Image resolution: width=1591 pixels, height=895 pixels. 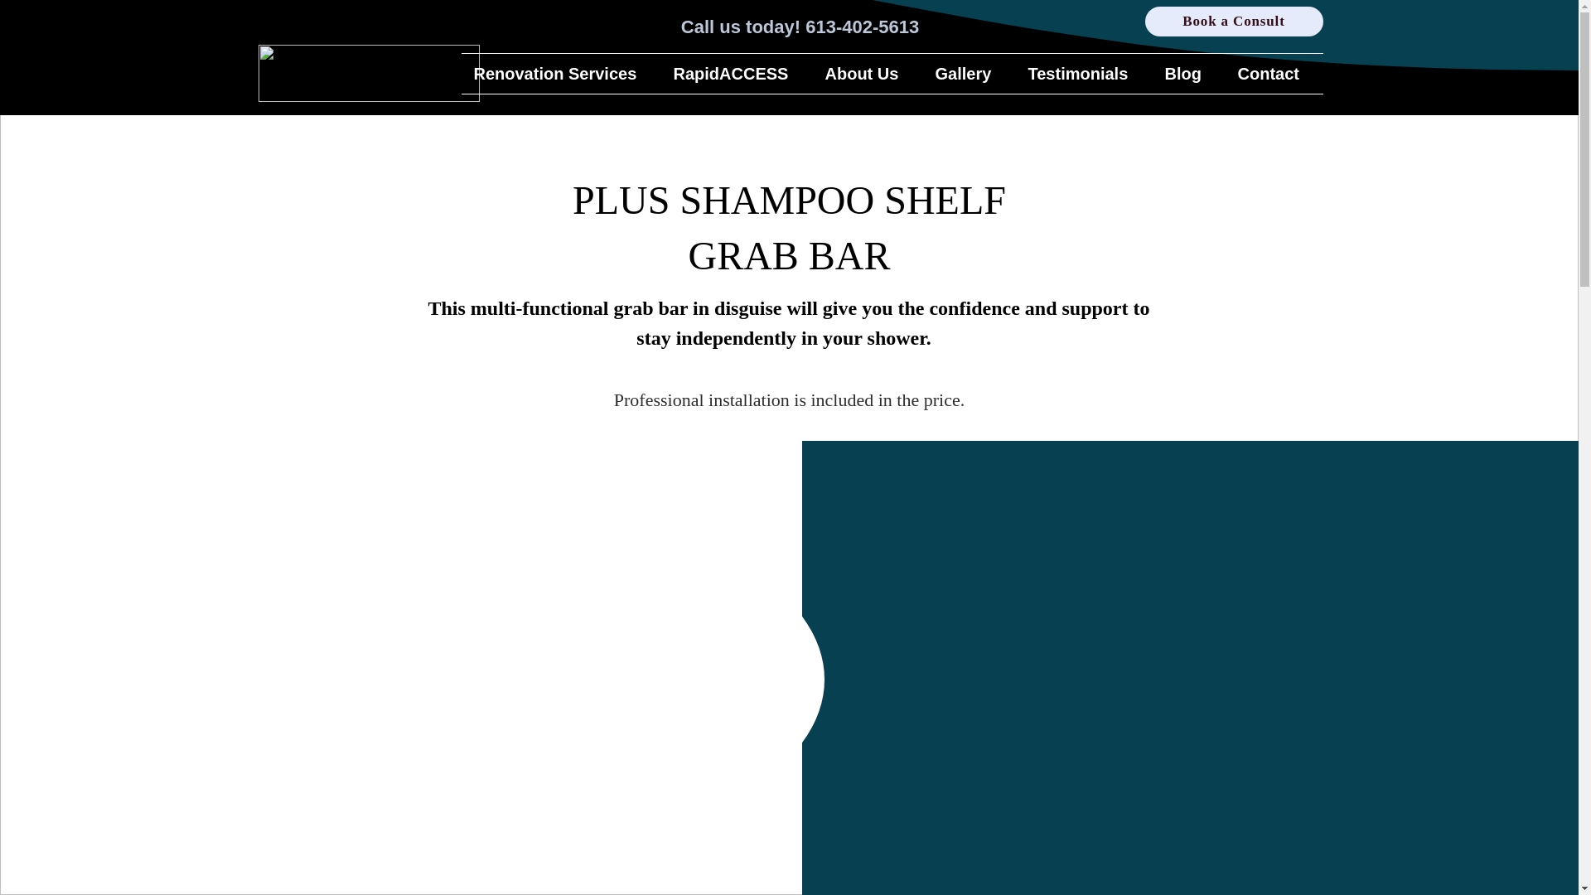 I want to click on Call us today! 613-402-5613, so click(x=800, y=27).